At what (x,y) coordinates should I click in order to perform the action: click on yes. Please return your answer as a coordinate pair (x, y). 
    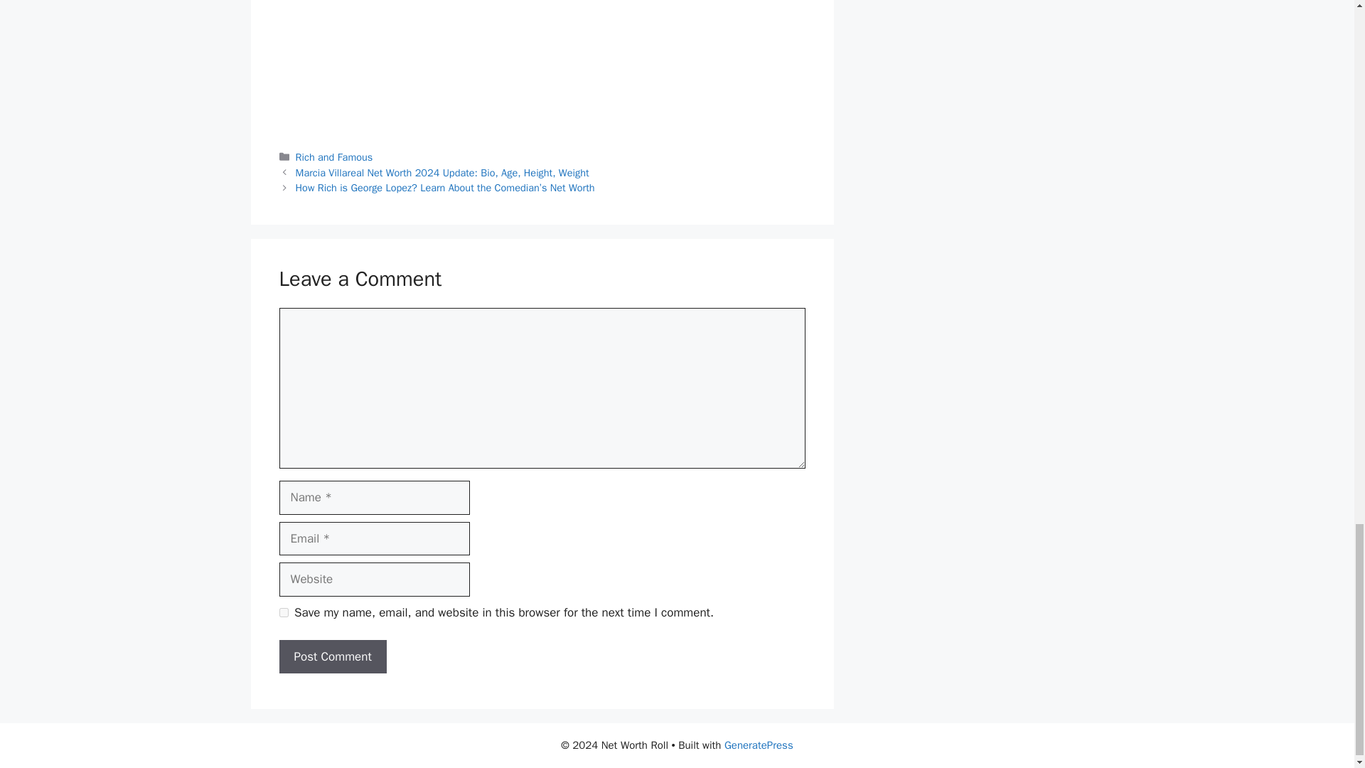
    Looking at the image, I should click on (283, 613).